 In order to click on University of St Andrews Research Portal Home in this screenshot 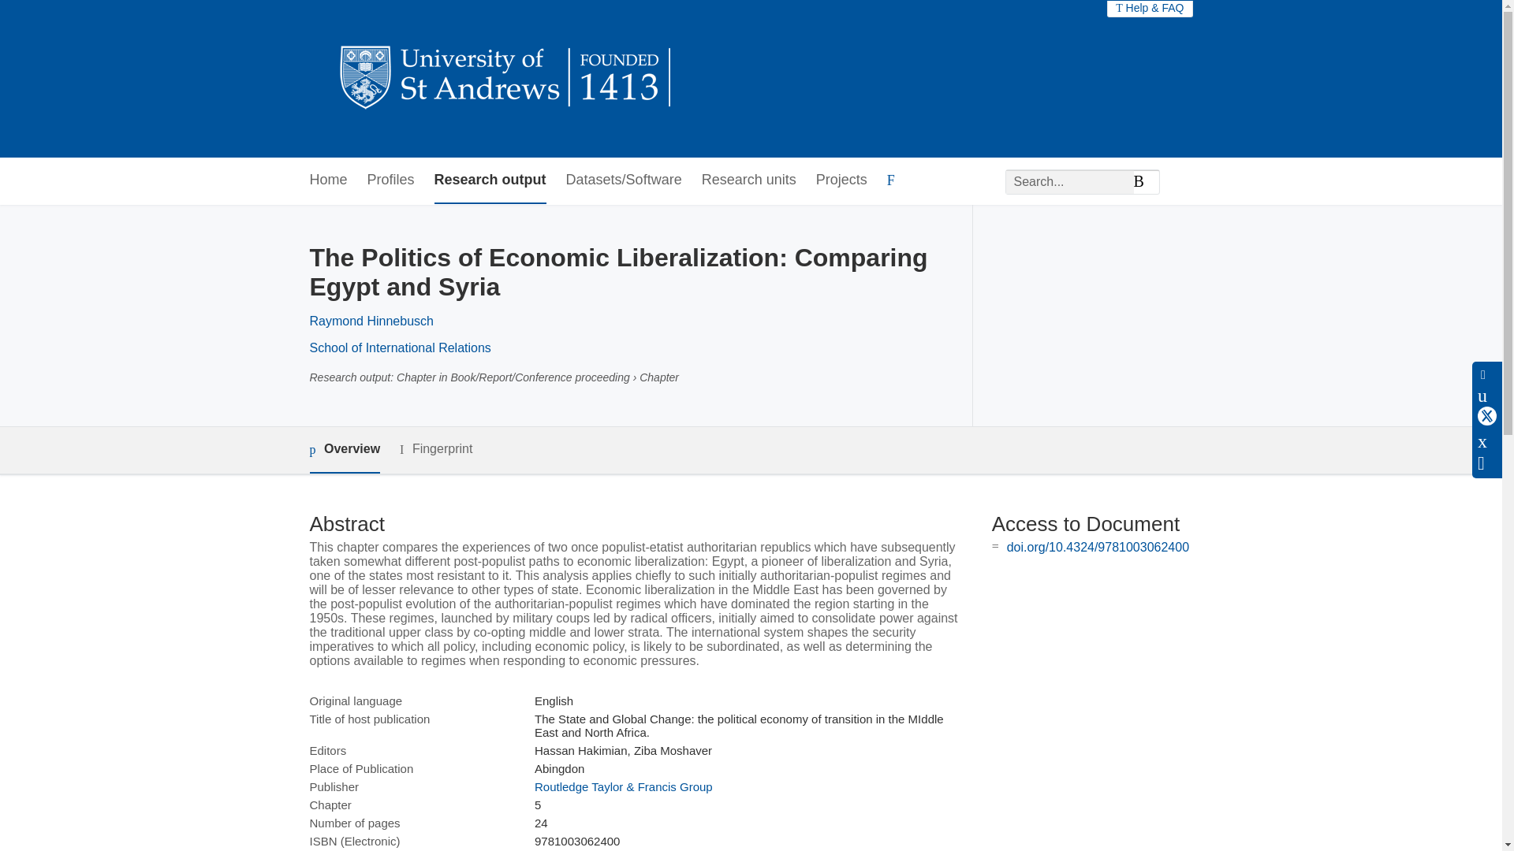, I will do `click(506, 79)`.